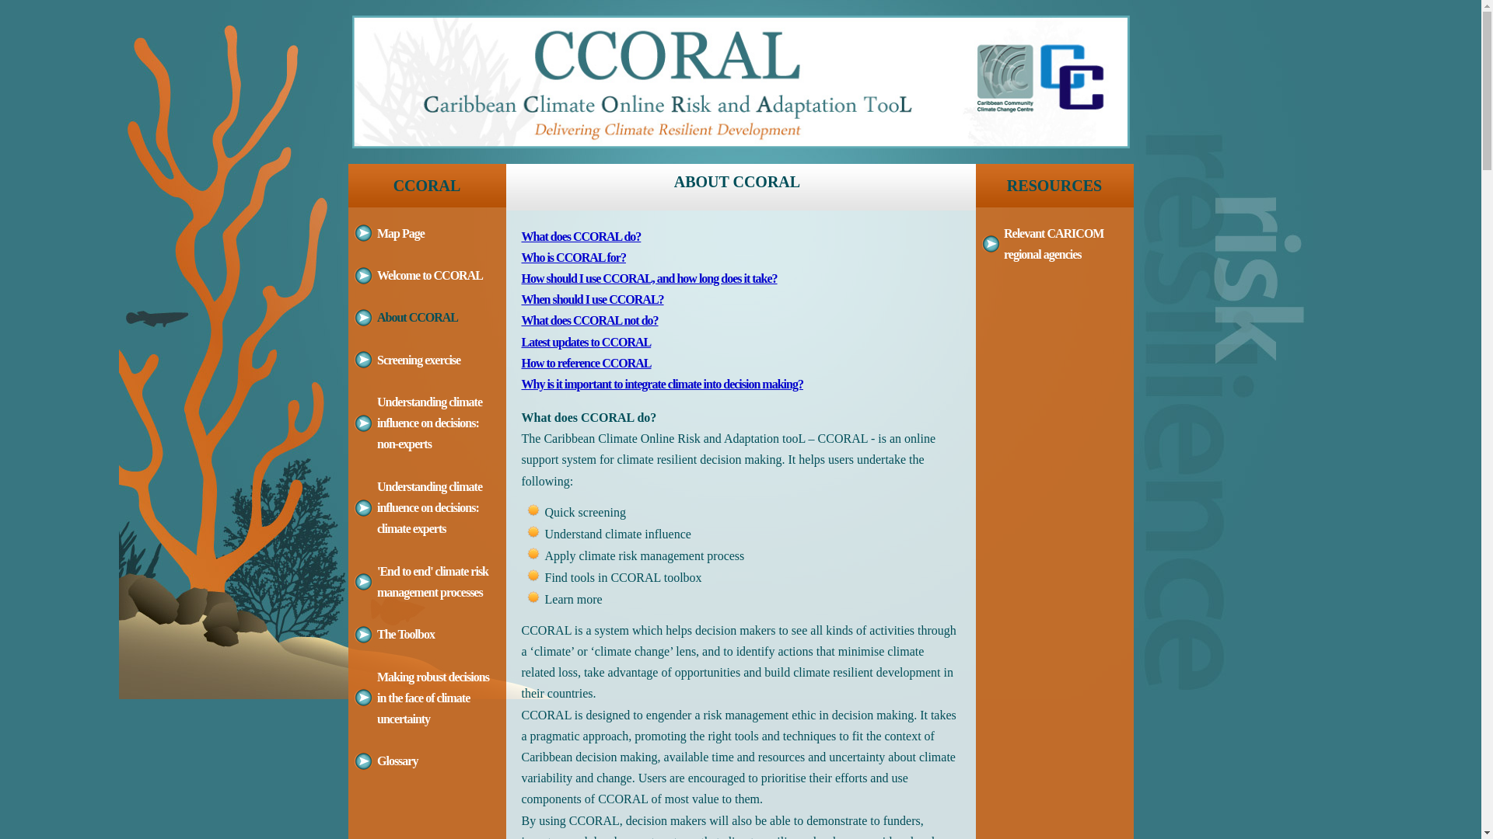 The image size is (1493, 839). What do you see at coordinates (401, 233) in the screenshot?
I see `Map Page` at bounding box center [401, 233].